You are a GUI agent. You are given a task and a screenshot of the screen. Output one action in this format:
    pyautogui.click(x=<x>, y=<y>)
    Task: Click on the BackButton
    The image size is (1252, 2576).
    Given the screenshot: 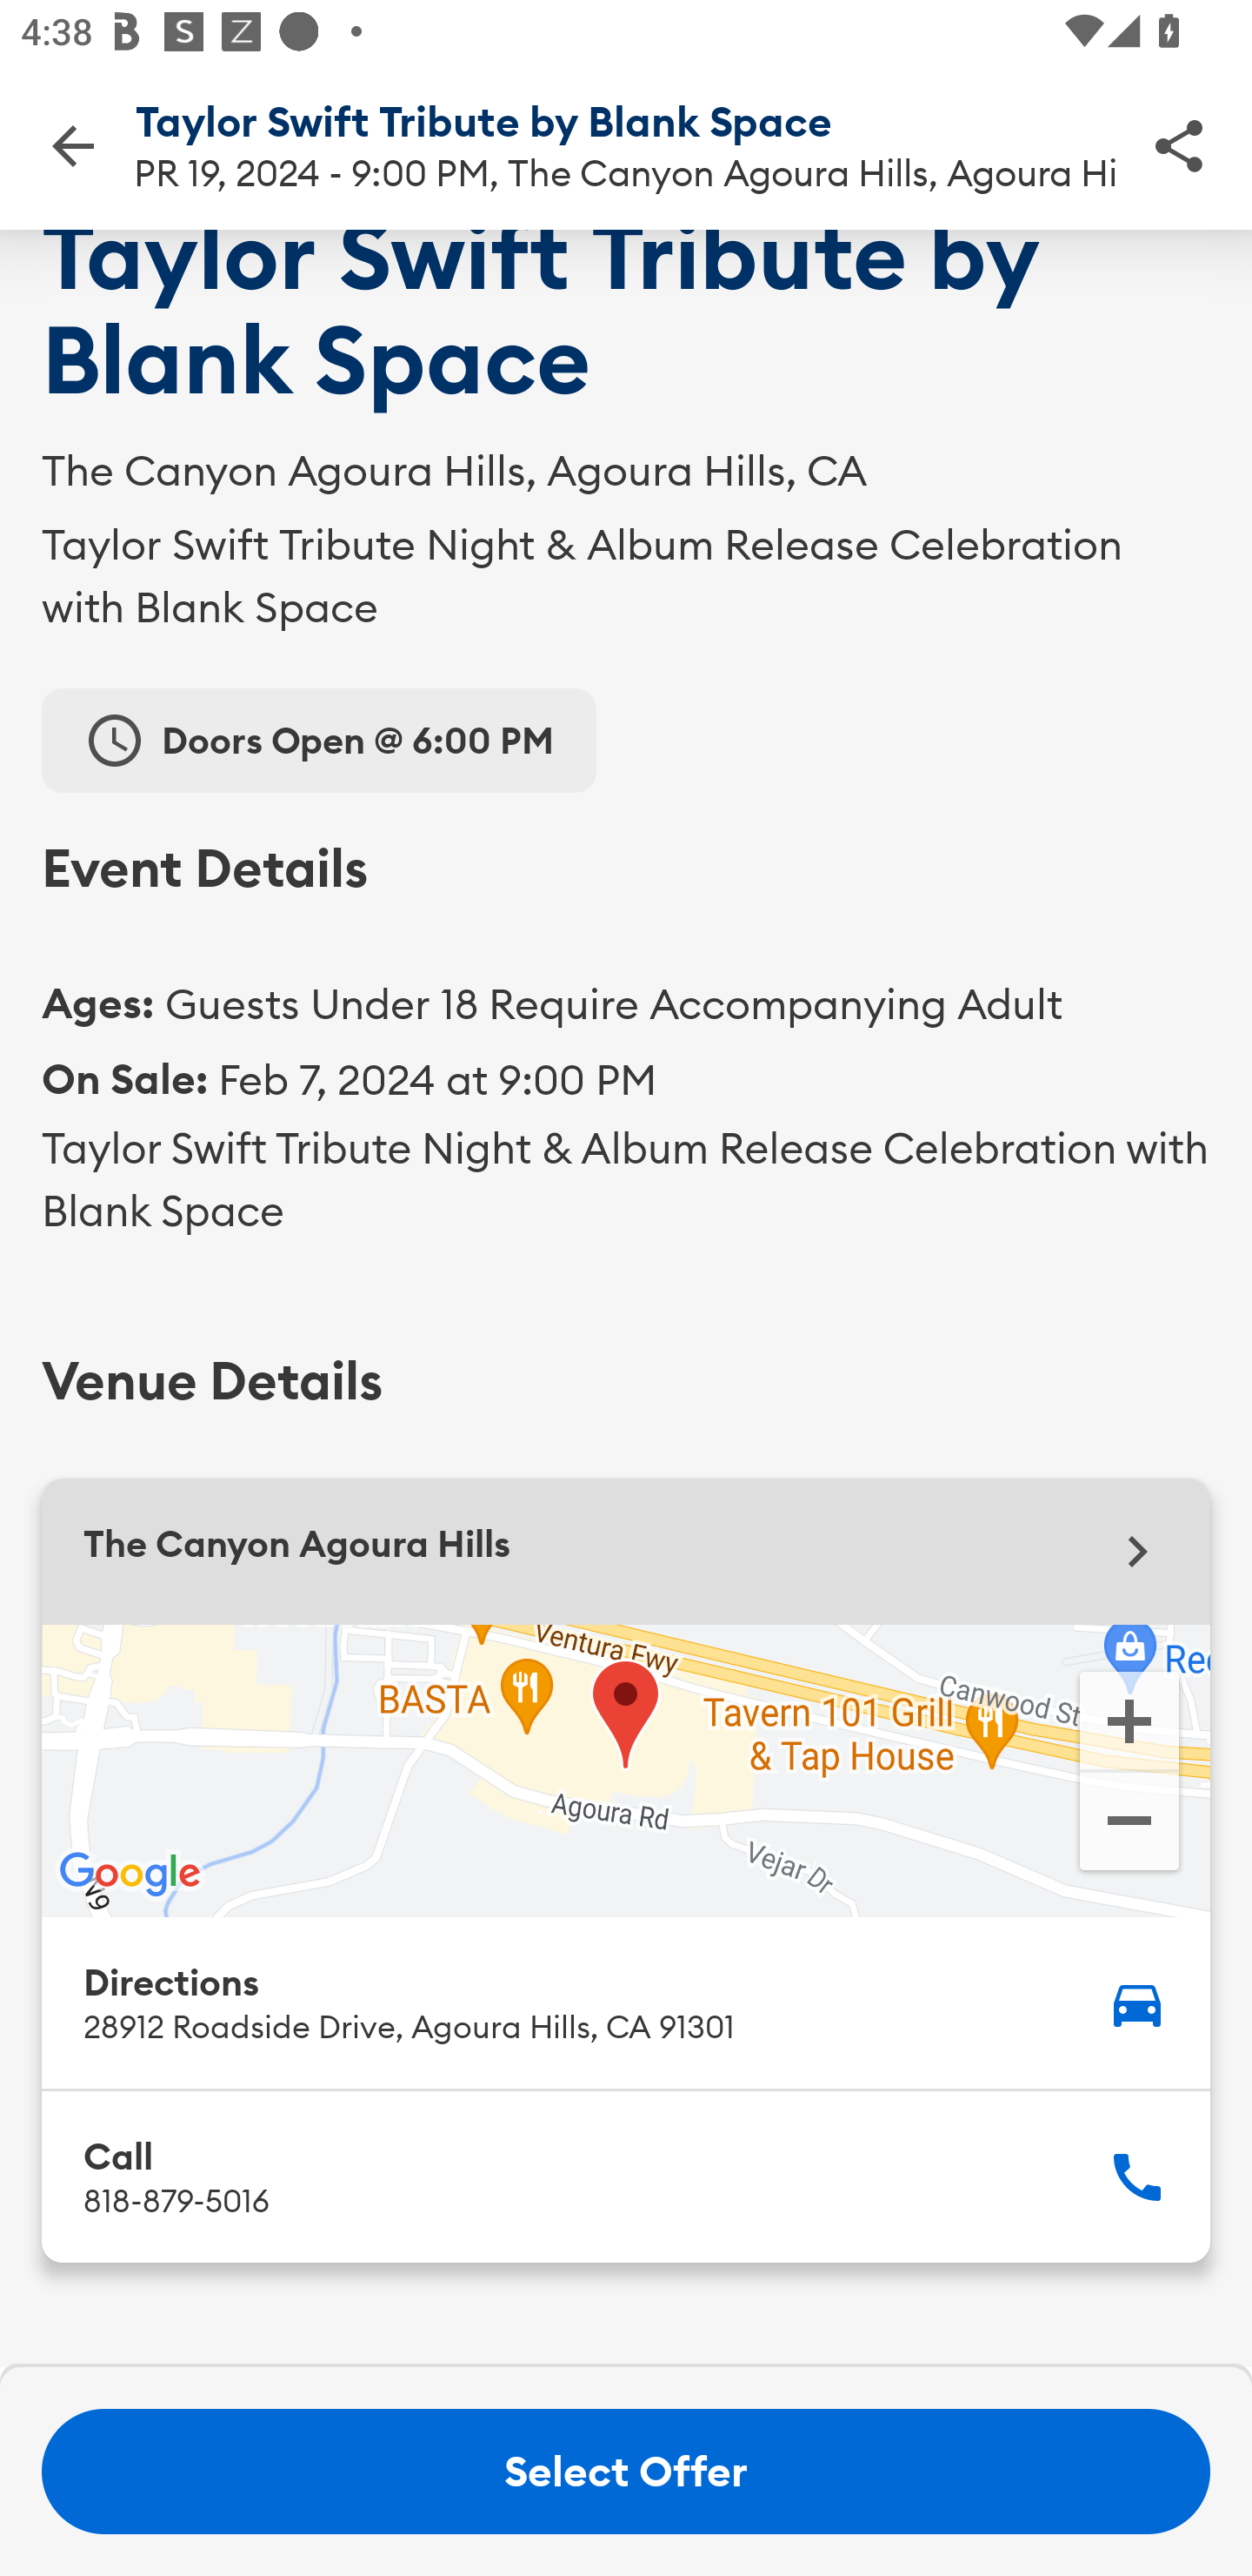 What is the action you would take?
    pyautogui.click(x=72, y=144)
    